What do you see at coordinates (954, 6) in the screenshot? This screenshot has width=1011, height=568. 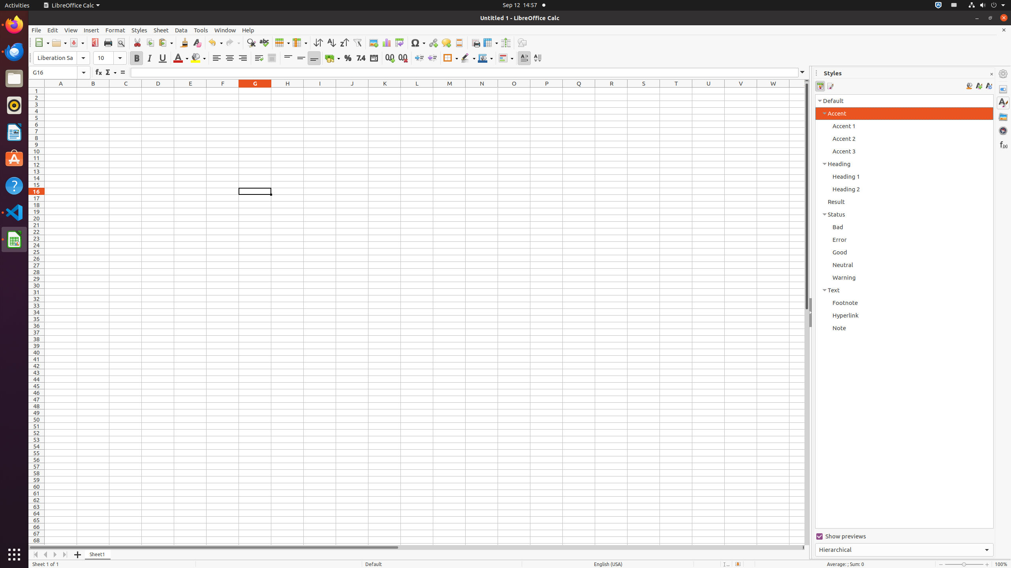 I see `:1.21/StatusNotifierItem` at bounding box center [954, 6].